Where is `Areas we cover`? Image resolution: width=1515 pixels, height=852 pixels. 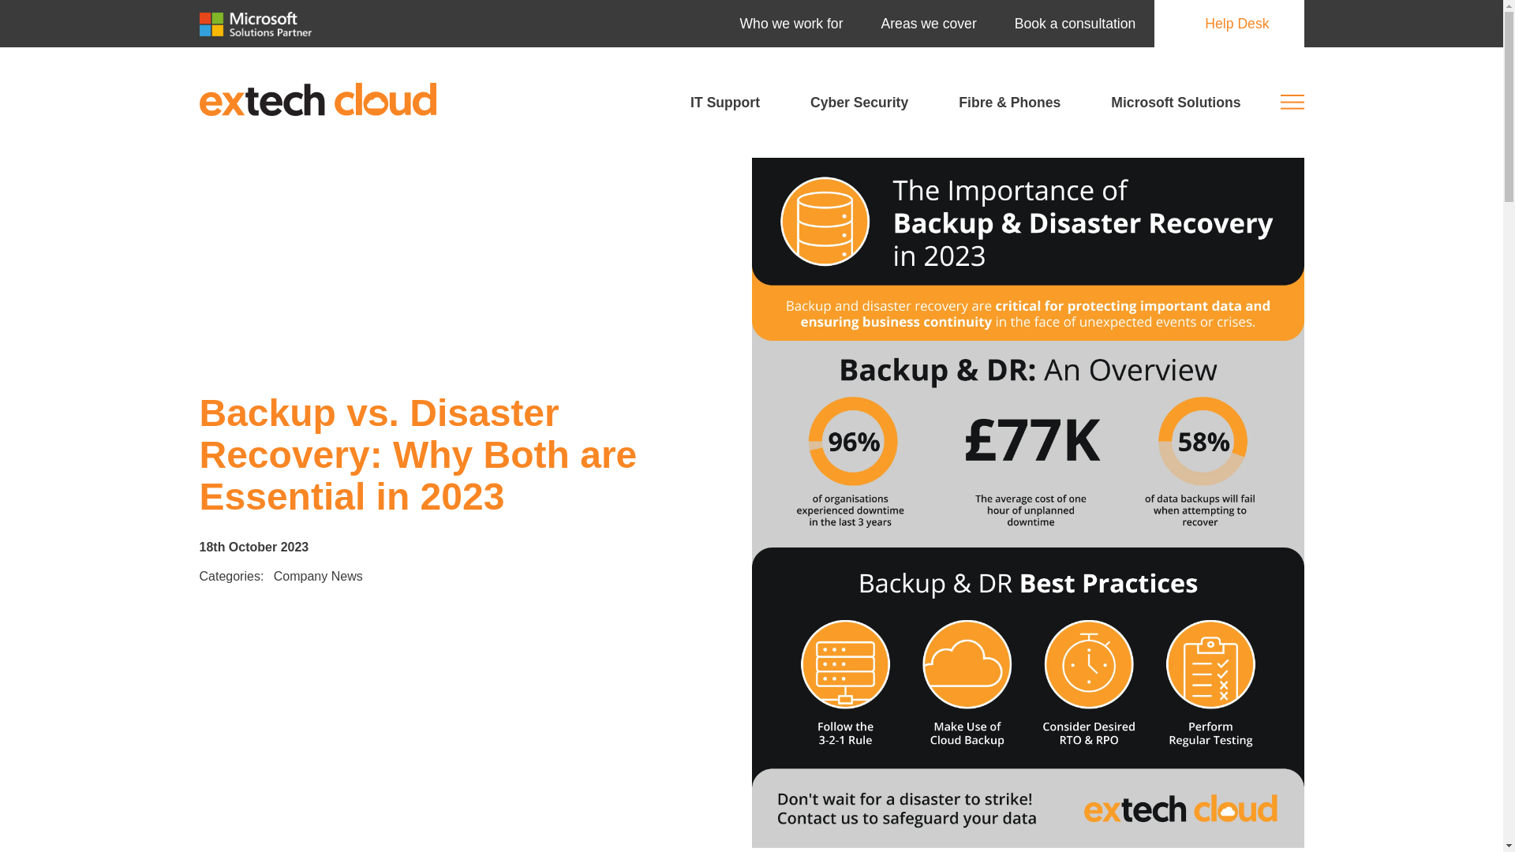
Areas we cover is located at coordinates (928, 24).